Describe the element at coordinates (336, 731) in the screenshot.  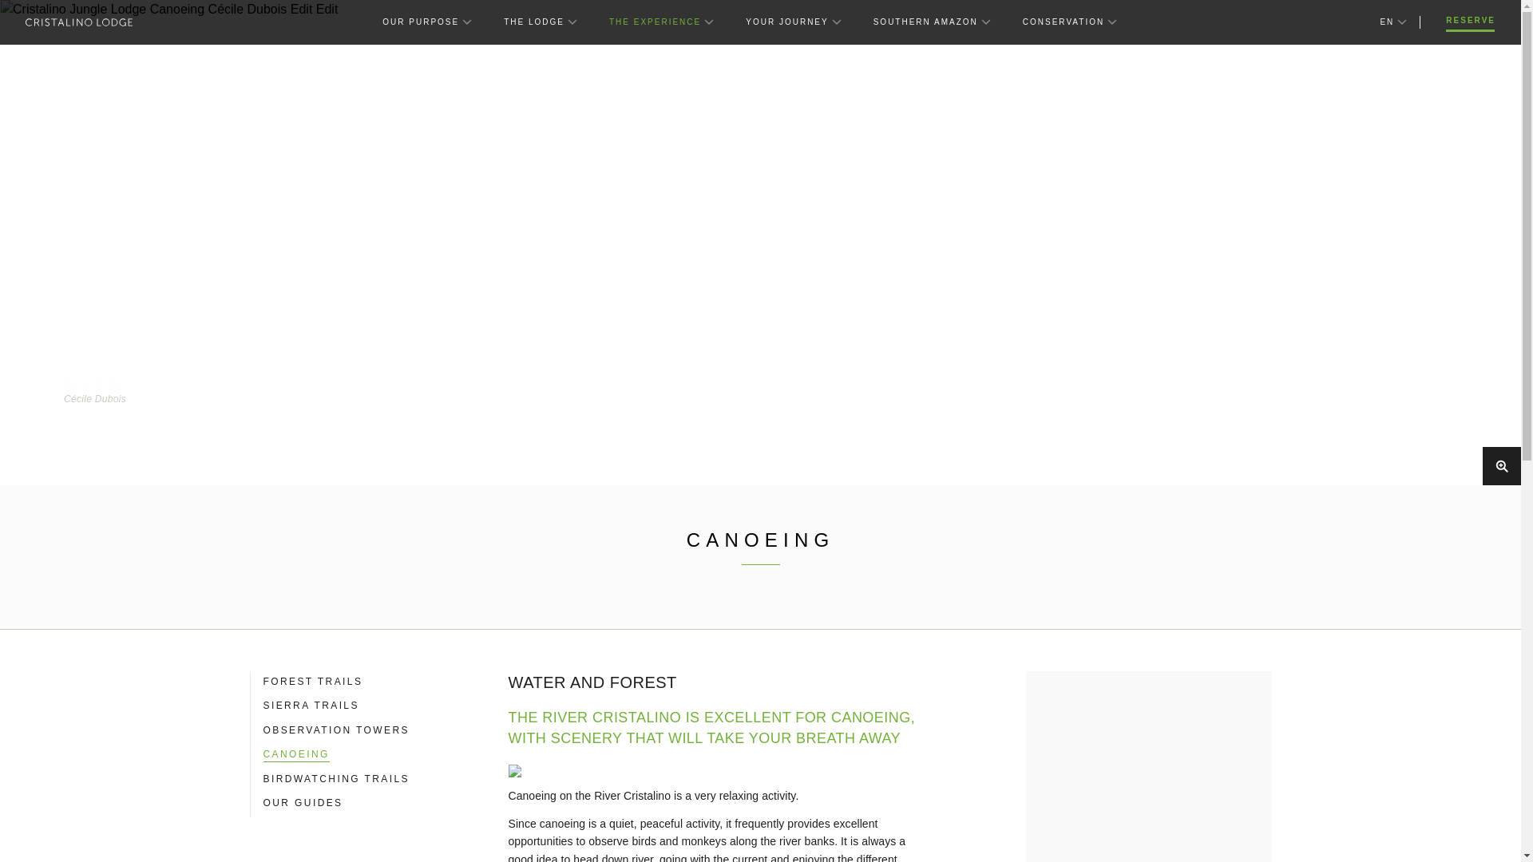
I see `OBSERVATION TOWERS` at that location.